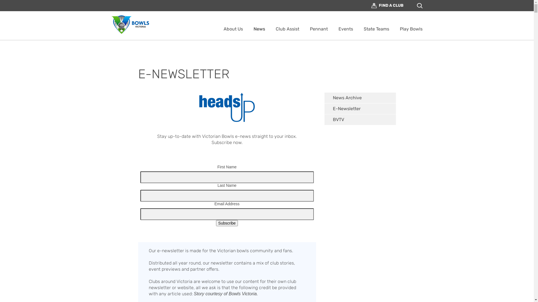 The image size is (538, 302). I want to click on Bowls Victoria, so click(130, 25).